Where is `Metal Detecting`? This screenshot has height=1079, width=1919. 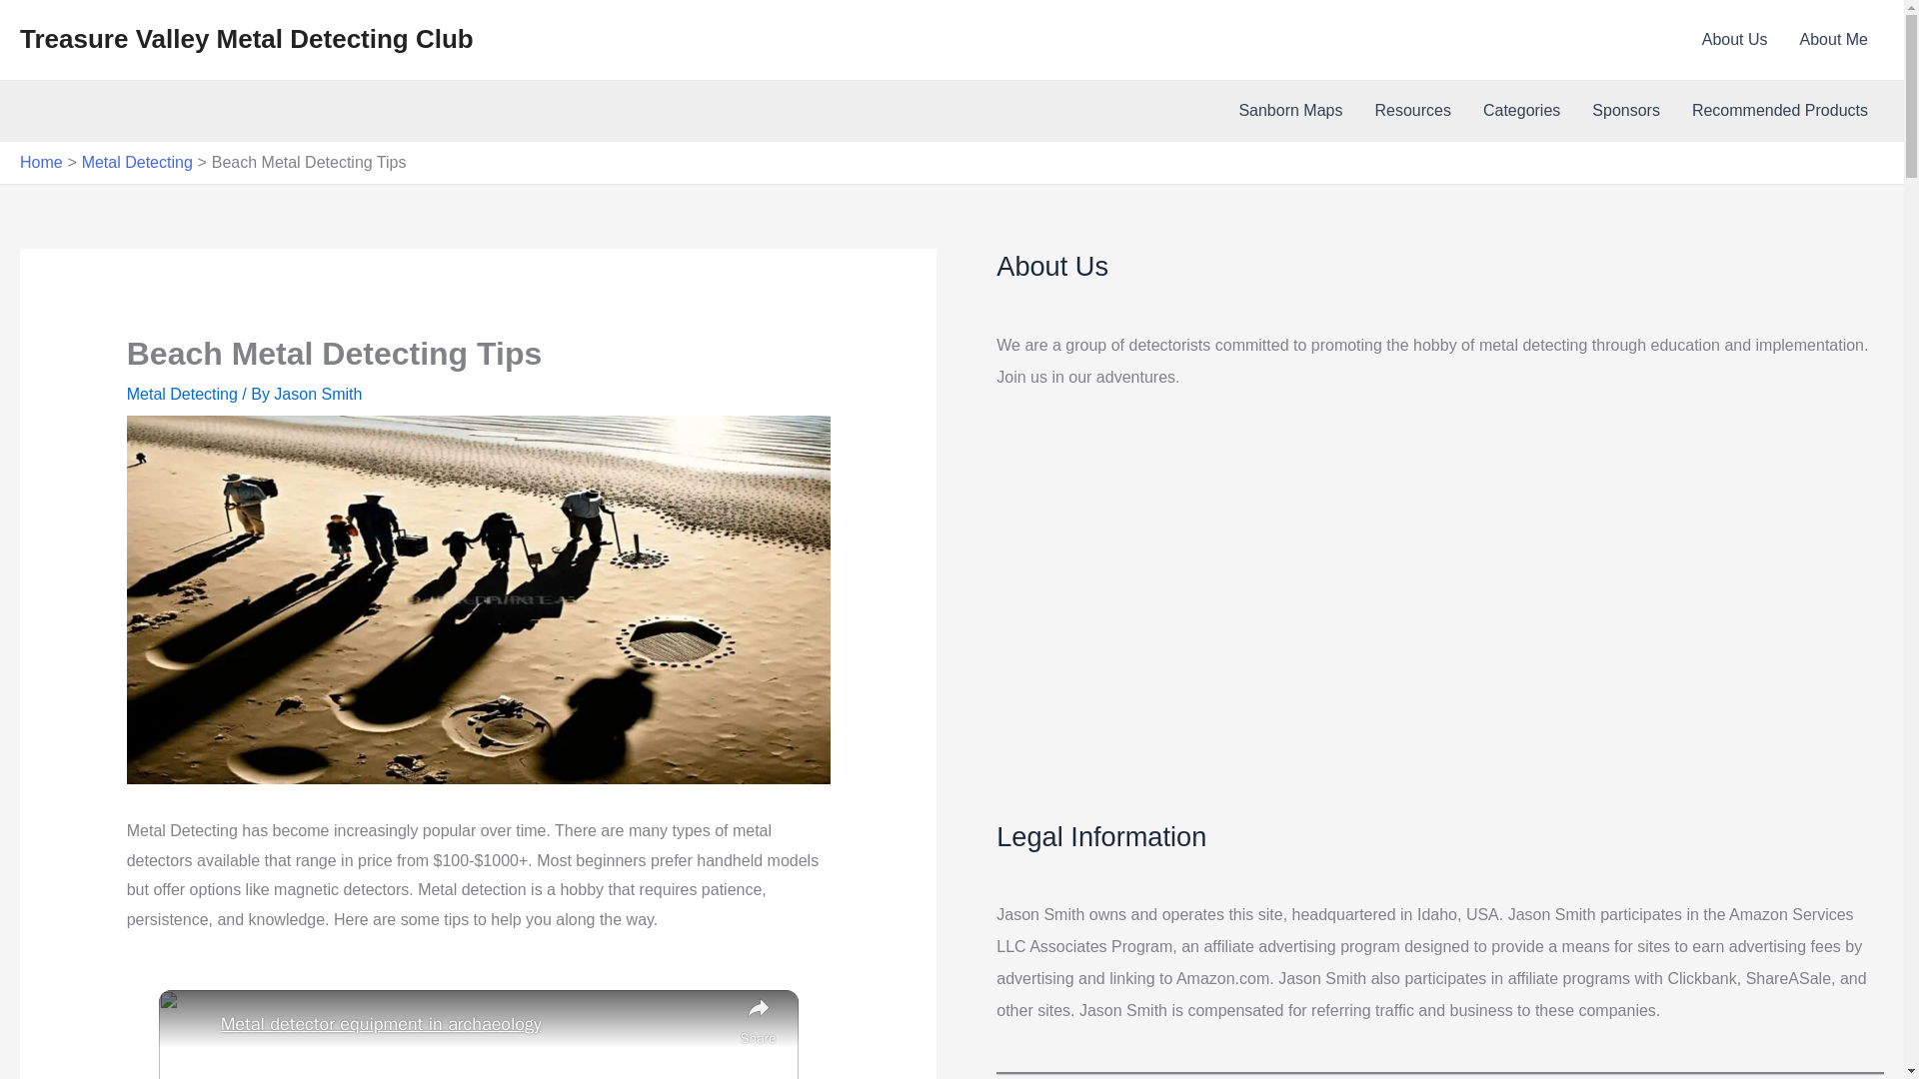 Metal Detecting is located at coordinates (138, 162).